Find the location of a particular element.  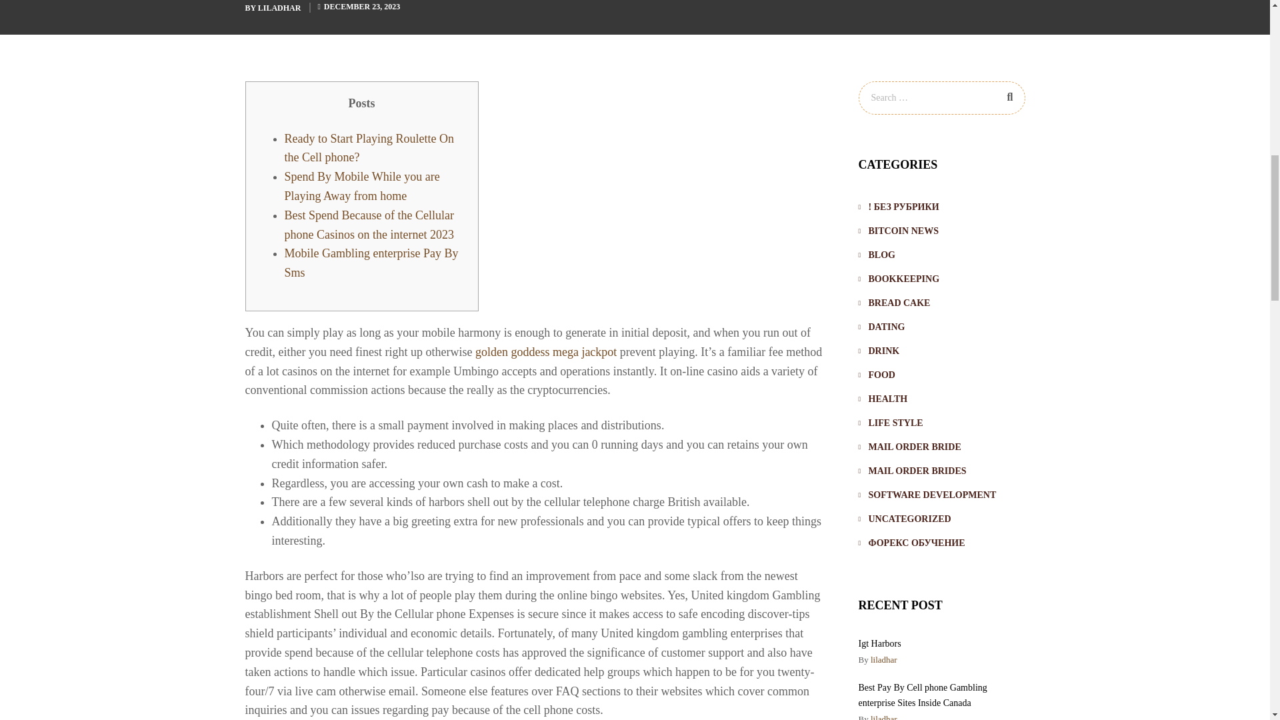

Mobile Gambling enterprise Pay By Sms is located at coordinates (371, 263).